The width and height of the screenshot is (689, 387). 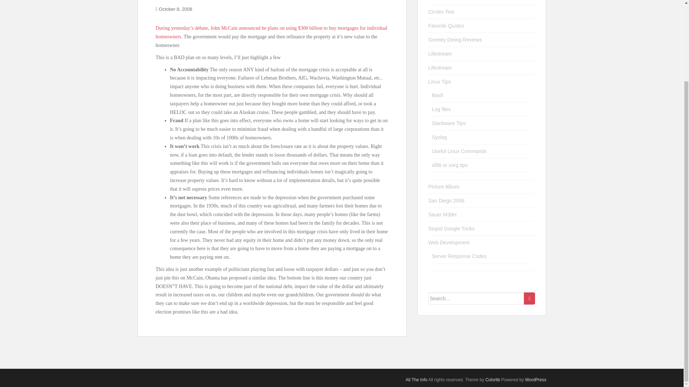 I want to click on xf86 or xorg tips, so click(x=450, y=165).